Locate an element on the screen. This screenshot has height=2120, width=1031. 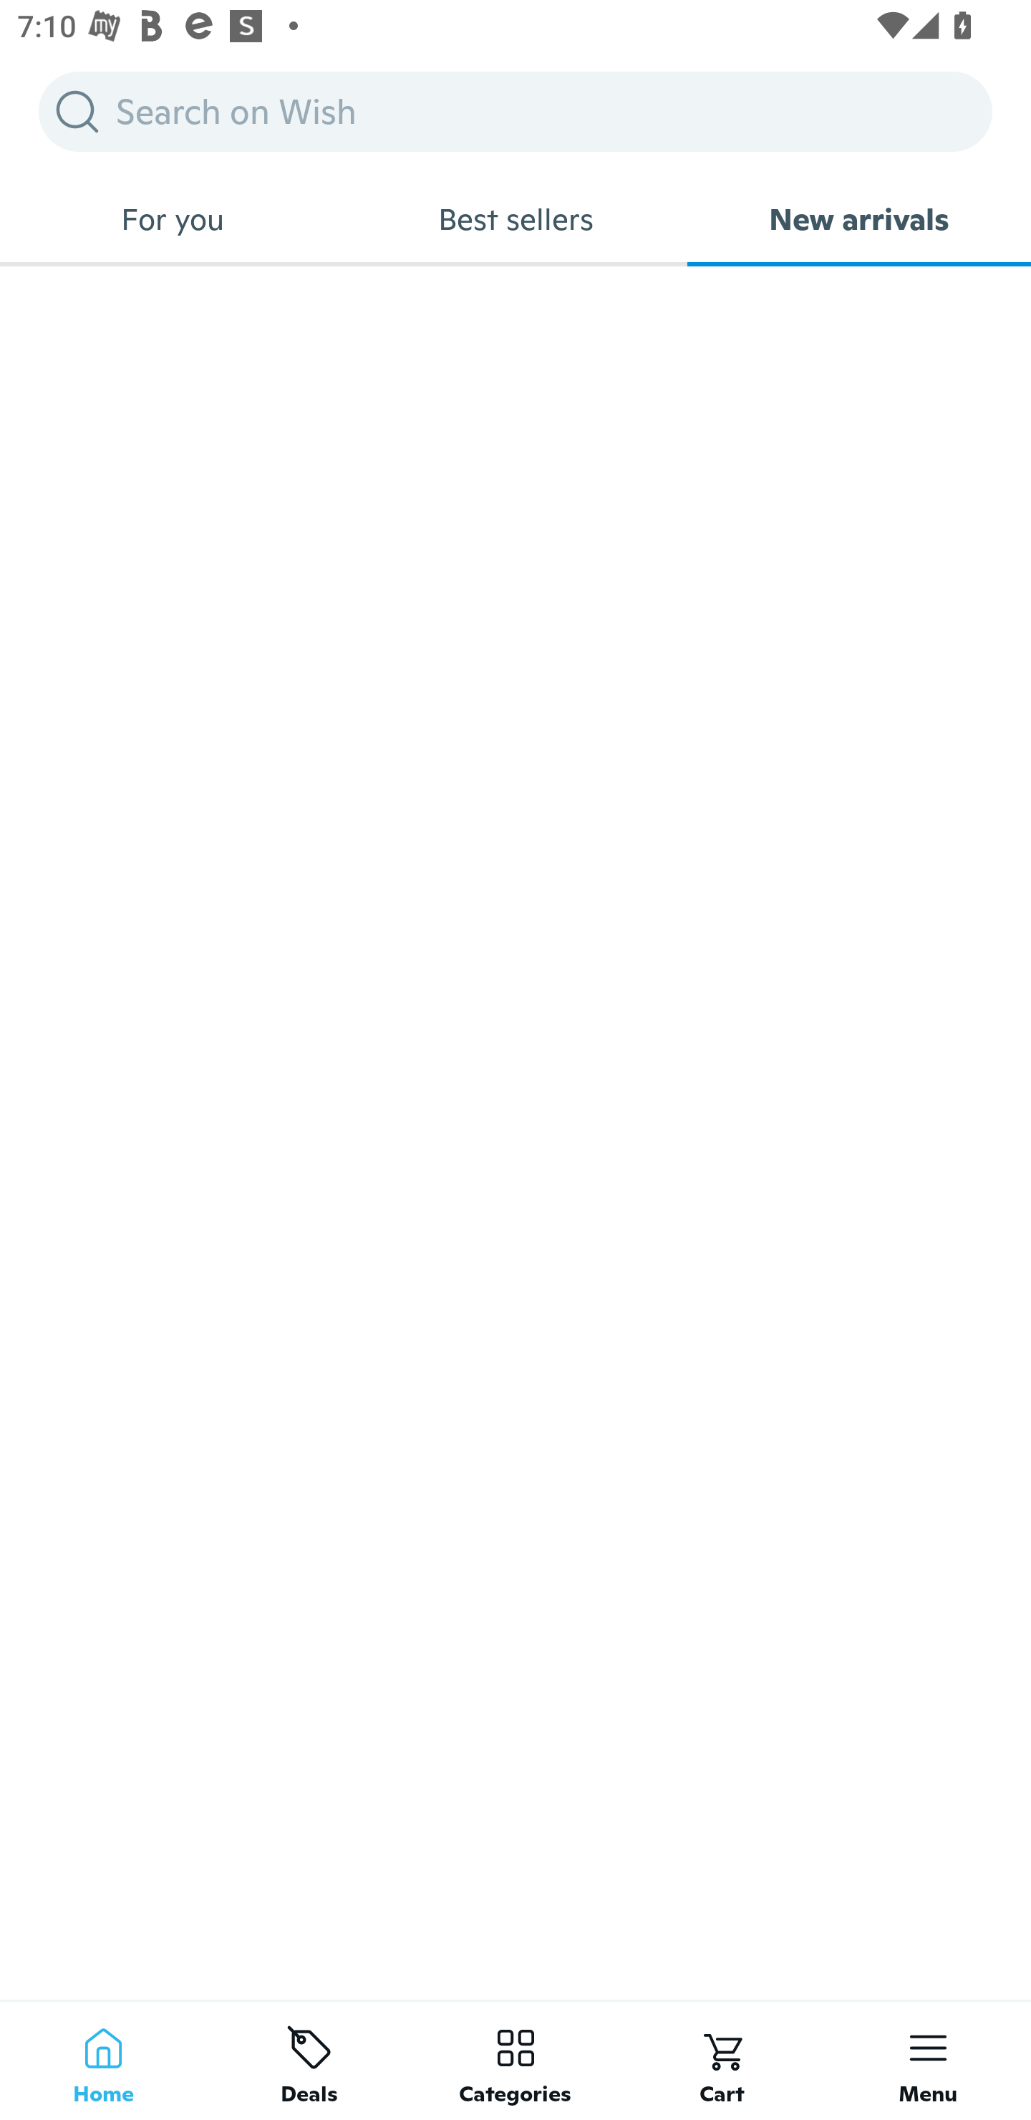
New arrivals is located at coordinates (859, 219).